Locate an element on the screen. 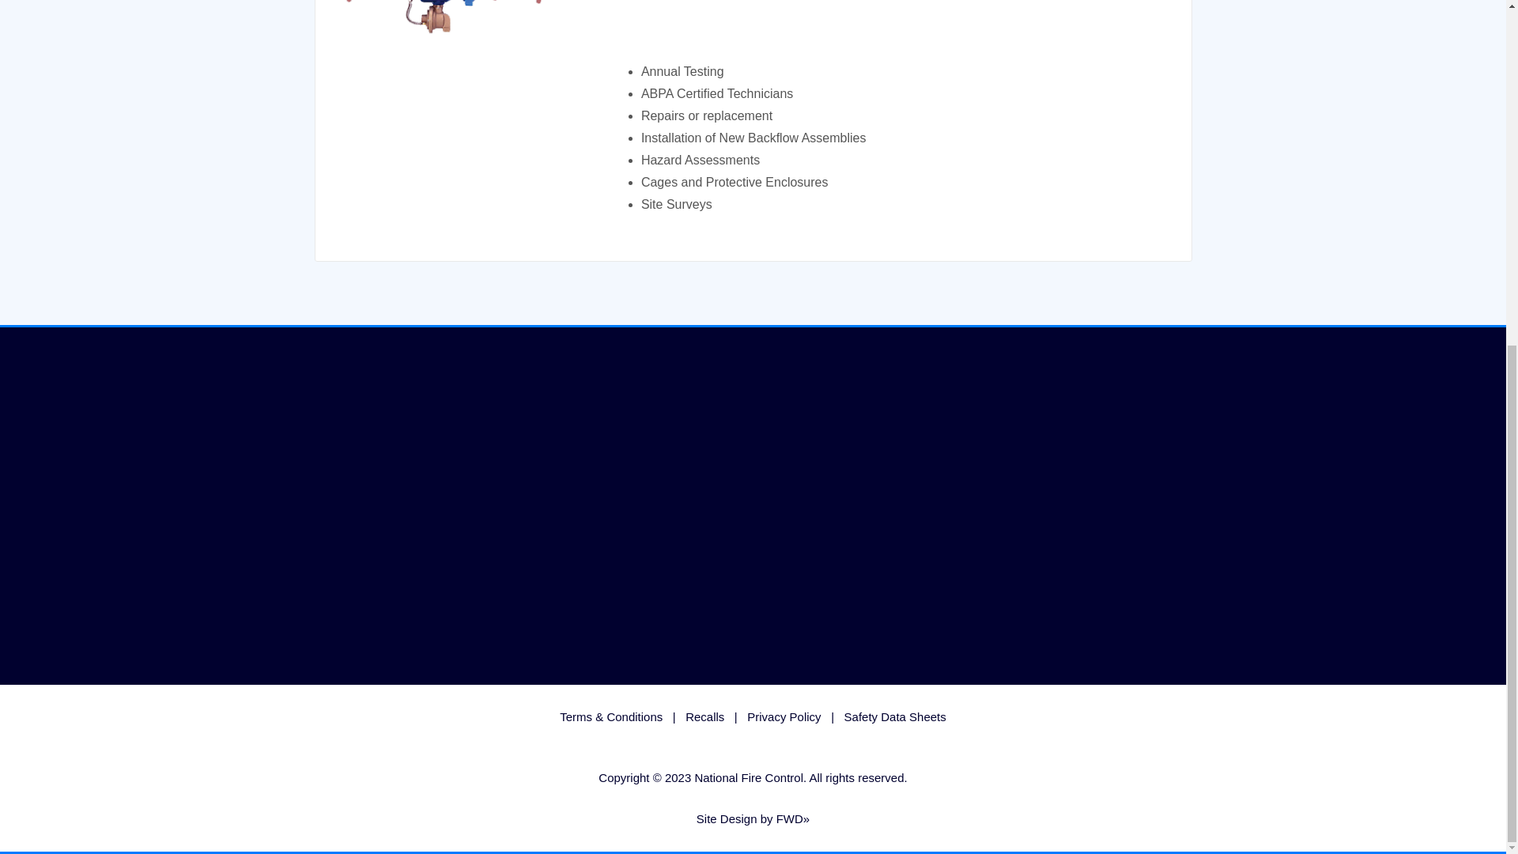  Recalls is located at coordinates (704, 716).